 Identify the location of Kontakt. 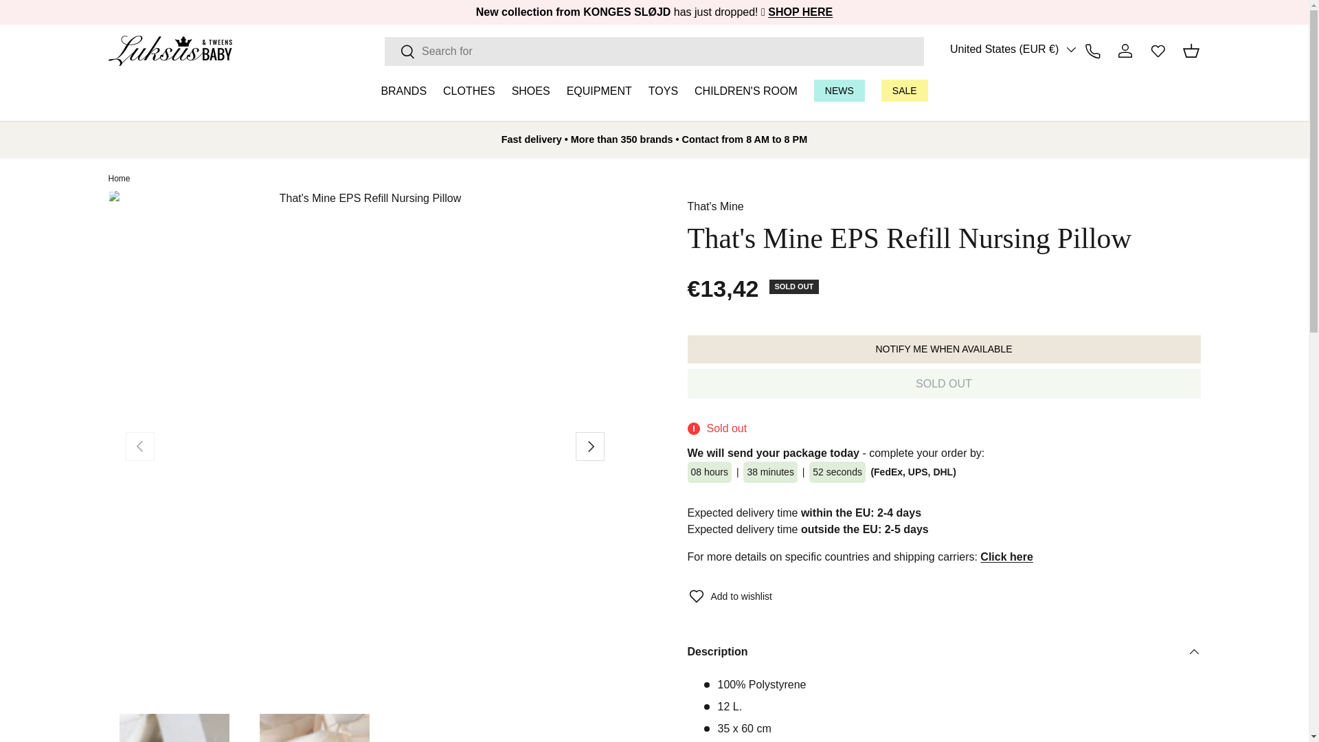
(1092, 51).